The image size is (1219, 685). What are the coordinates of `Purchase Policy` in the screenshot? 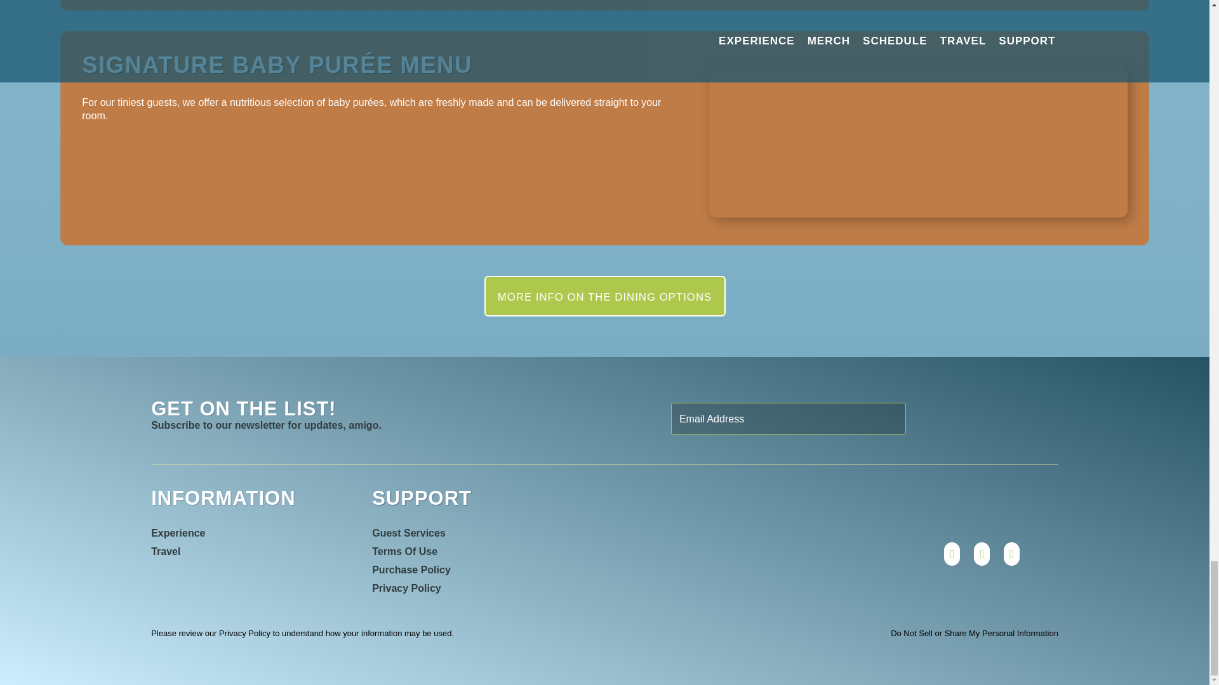 It's located at (434, 570).